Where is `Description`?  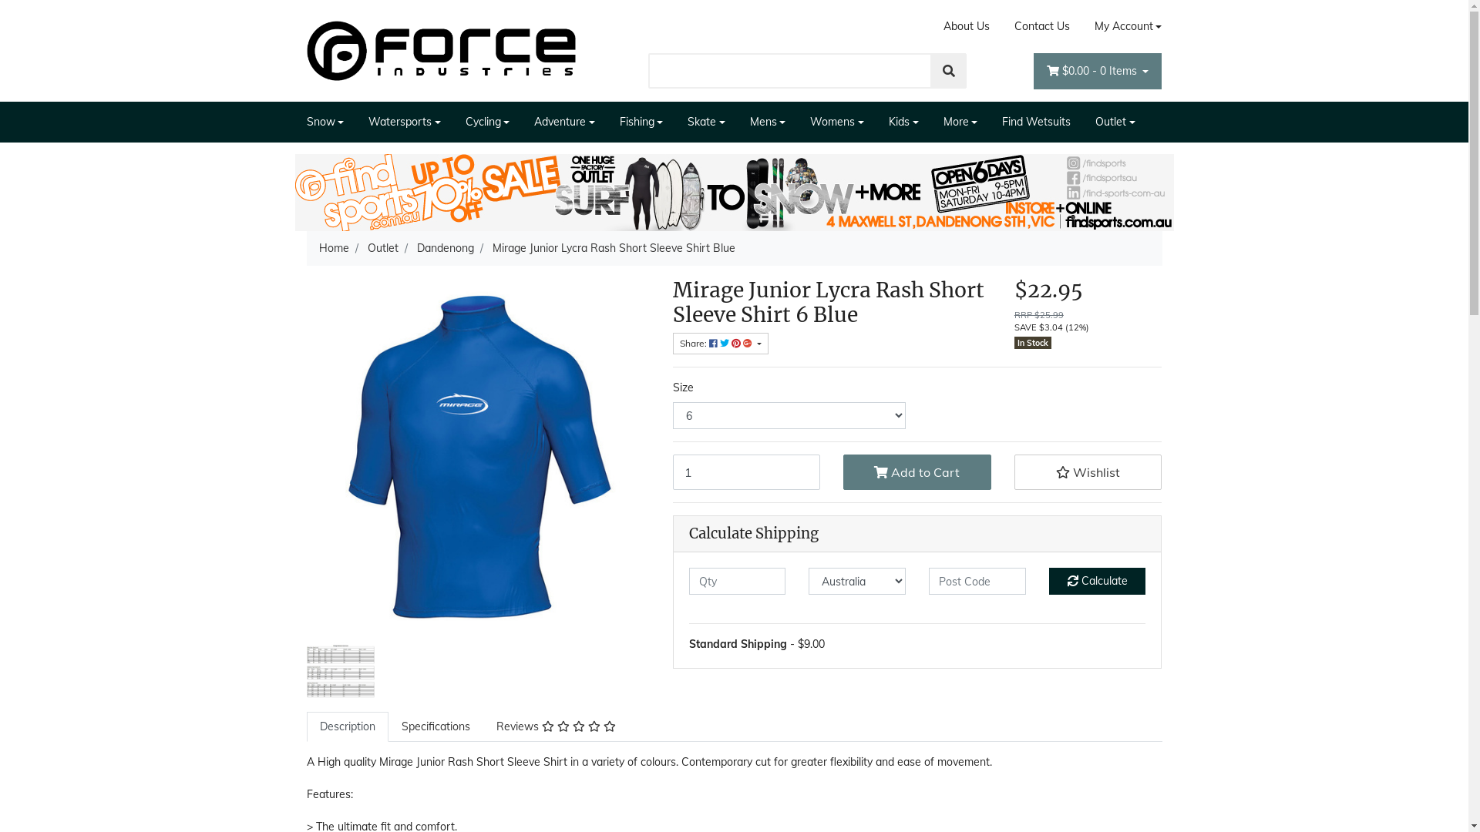 Description is located at coordinates (348, 727).